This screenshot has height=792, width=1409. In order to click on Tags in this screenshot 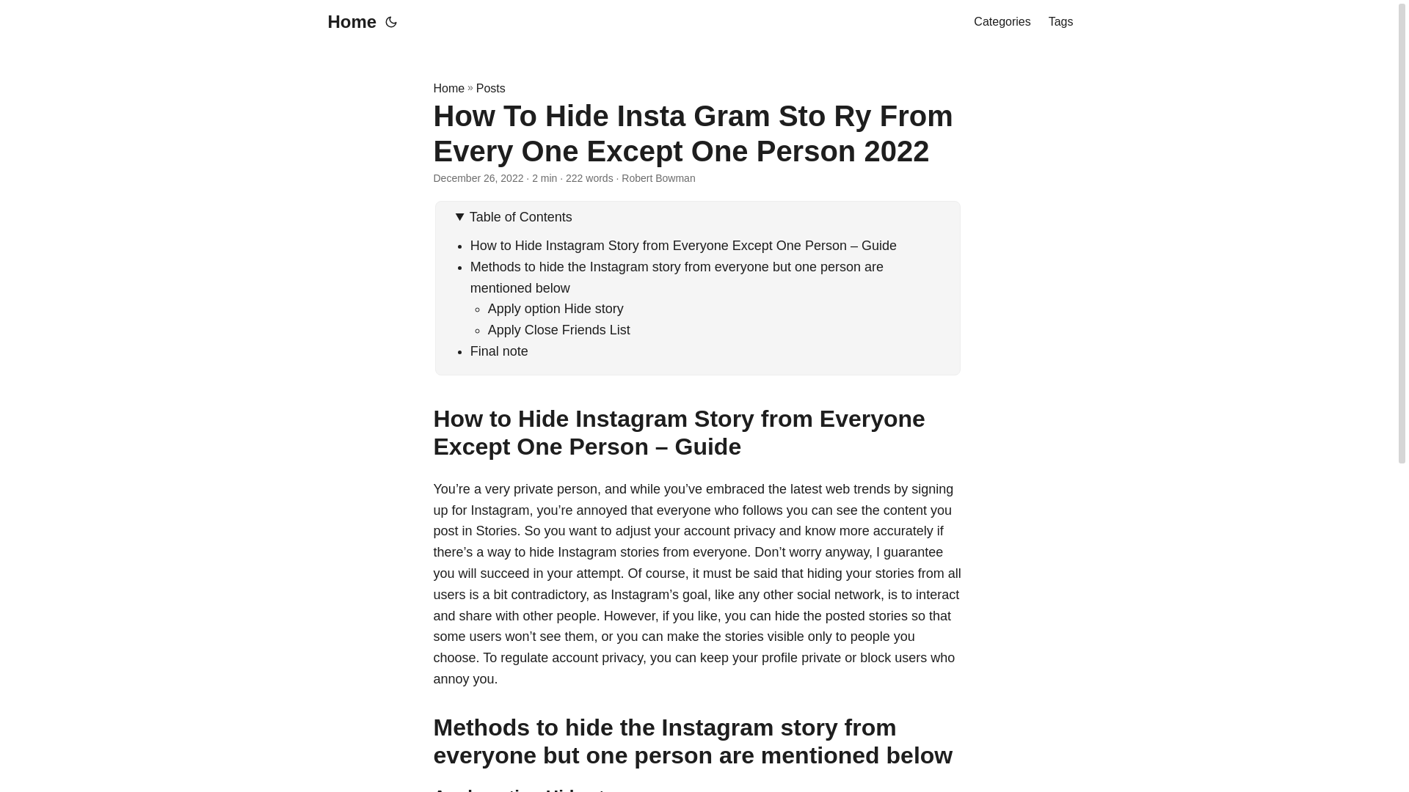, I will do `click(1061, 22)`.